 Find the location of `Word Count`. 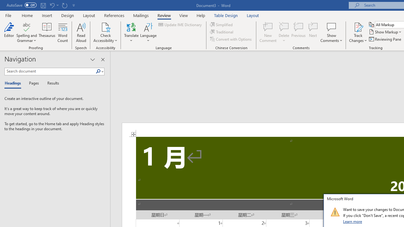

Word Count is located at coordinates (62, 32).